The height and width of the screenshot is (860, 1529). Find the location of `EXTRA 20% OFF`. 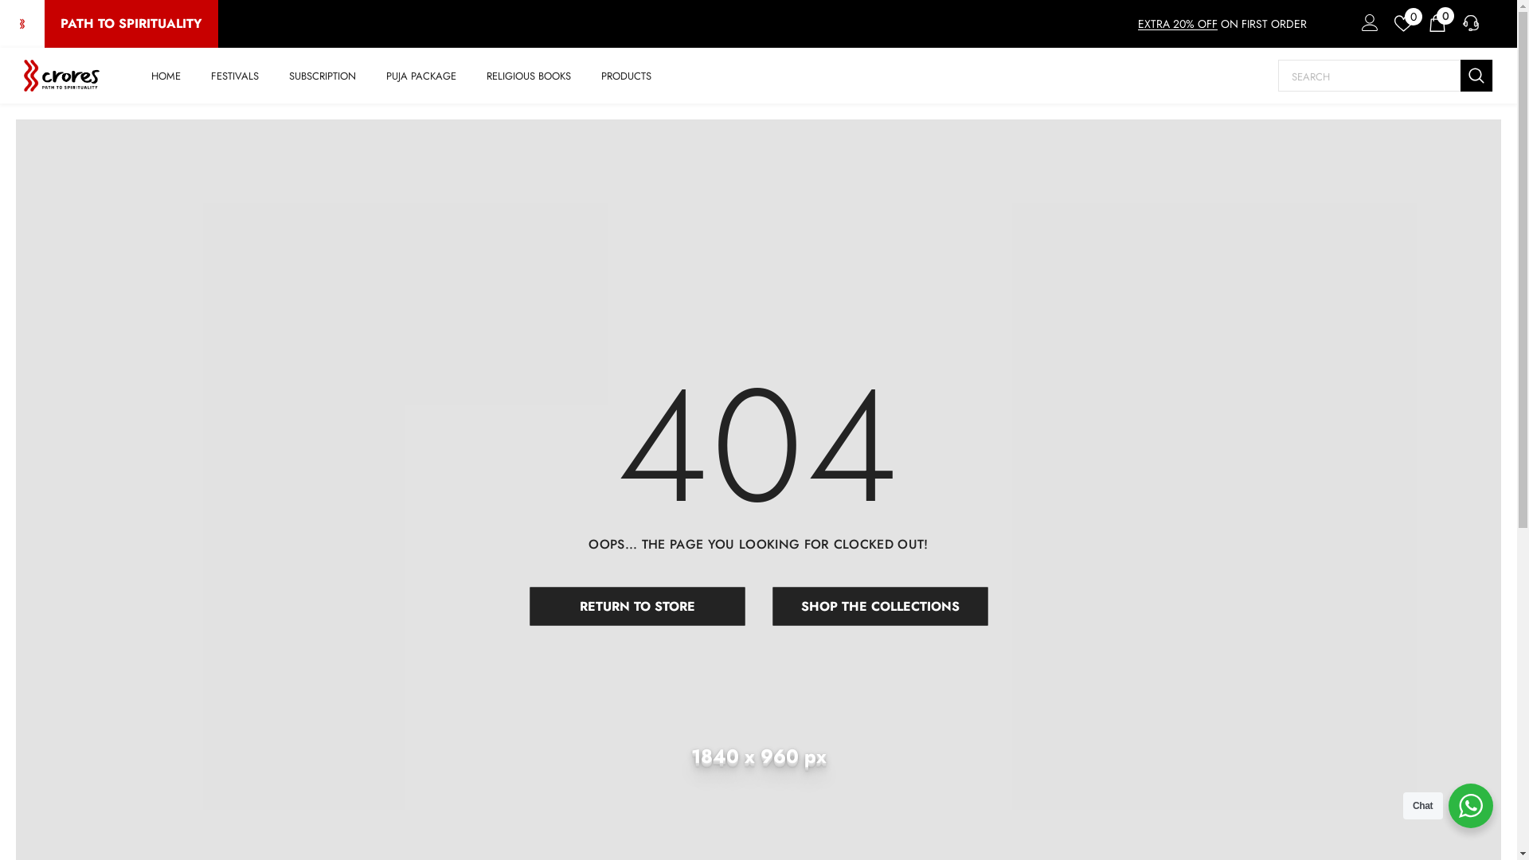

EXTRA 20% OFF is located at coordinates (1178, 24).